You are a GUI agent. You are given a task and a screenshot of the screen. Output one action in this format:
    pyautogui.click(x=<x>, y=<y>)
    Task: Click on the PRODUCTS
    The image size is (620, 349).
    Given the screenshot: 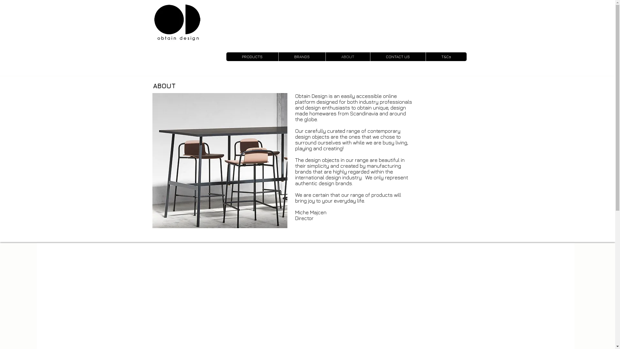 What is the action you would take?
    pyautogui.click(x=252, y=57)
    